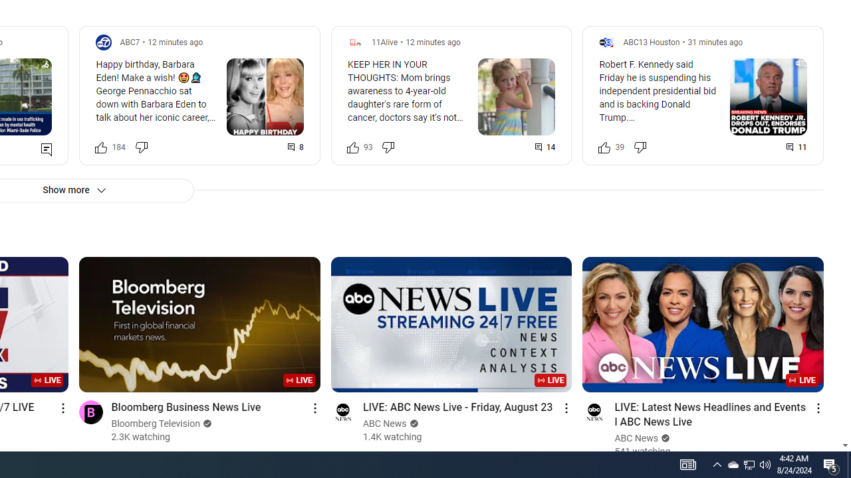 This screenshot has width=851, height=478. Describe the element at coordinates (156, 424) in the screenshot. I see `Bloomberg Television` at that location.